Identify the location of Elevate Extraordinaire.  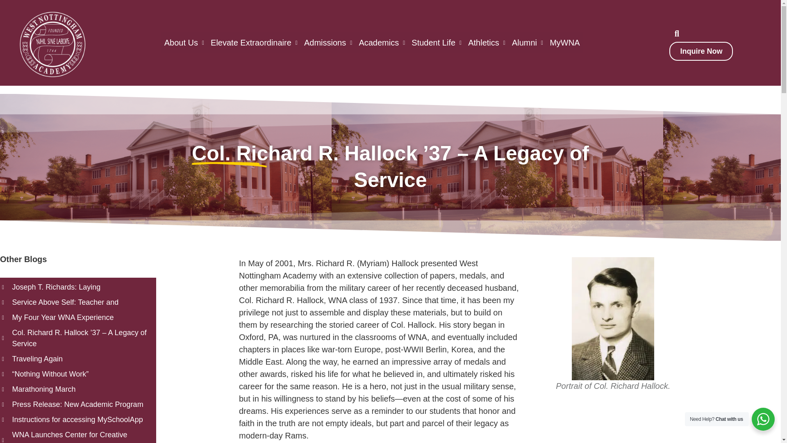
(254, 43).